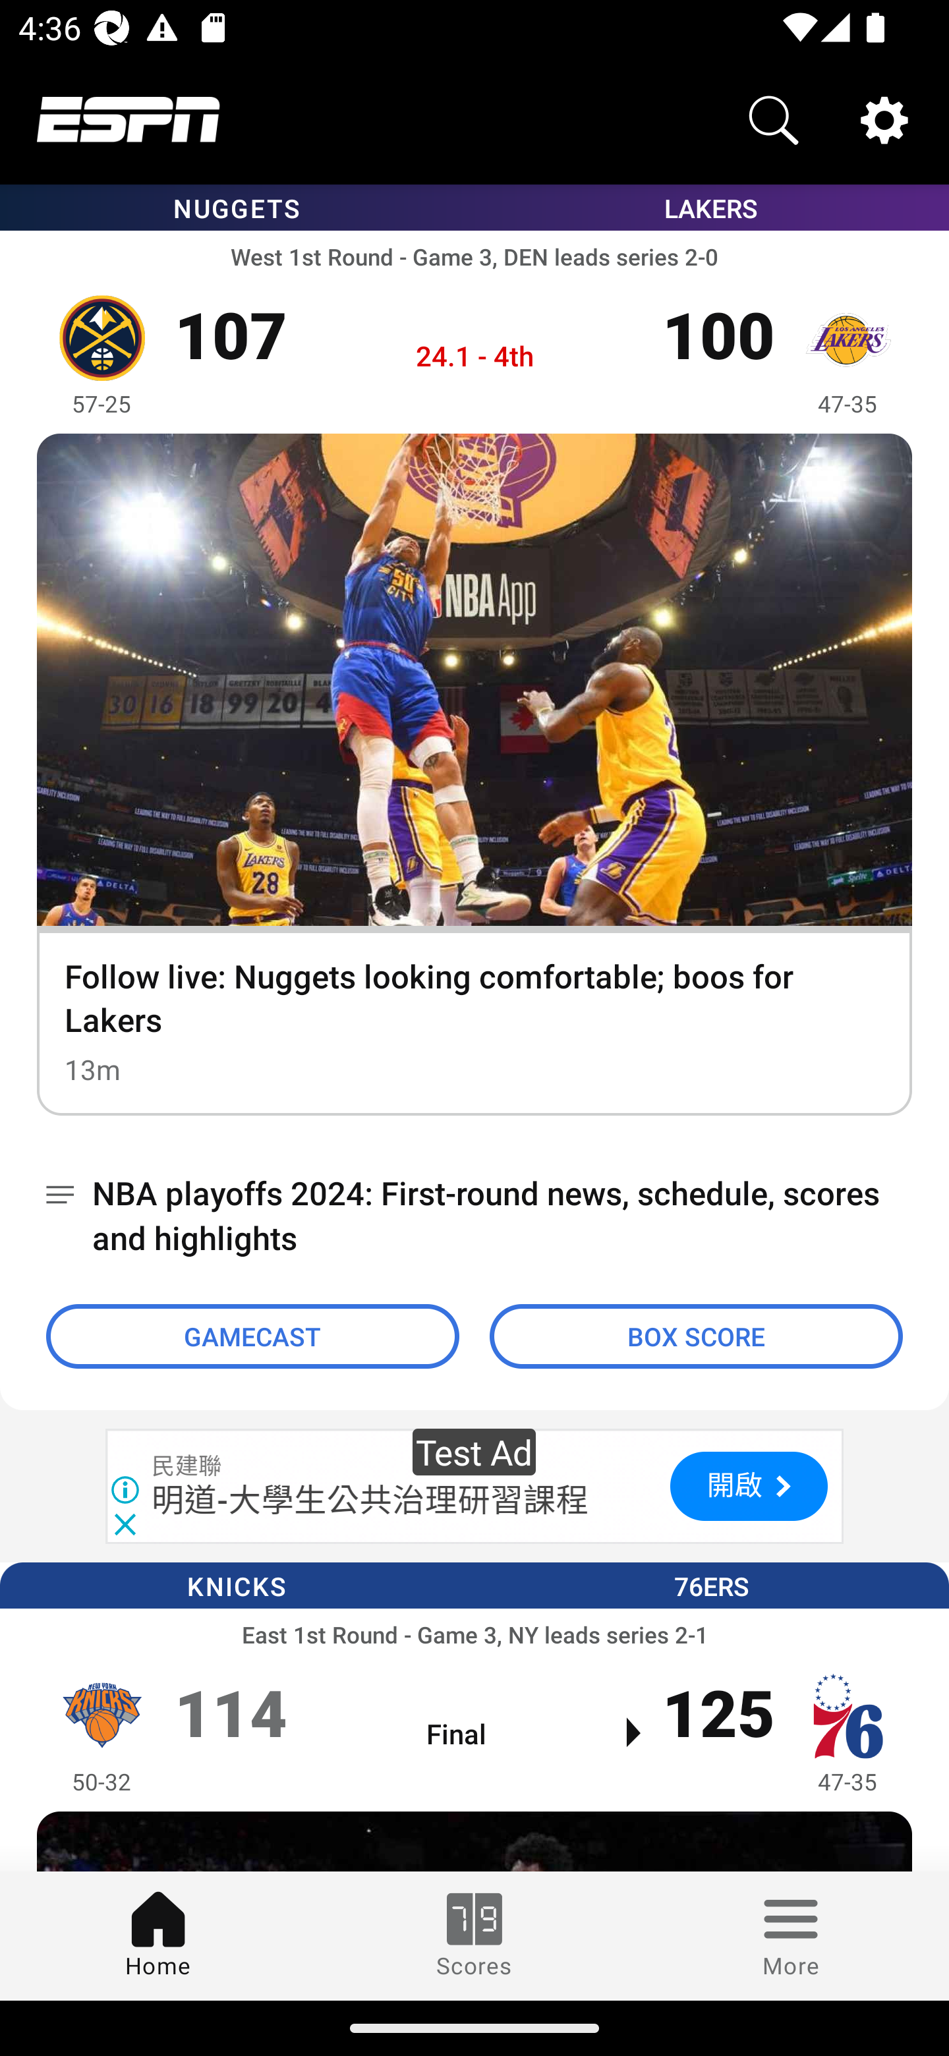 The image size is (949, 2056). Describe the element at coordinates (791, 1935) in the screenshot. I see `More` at that location.